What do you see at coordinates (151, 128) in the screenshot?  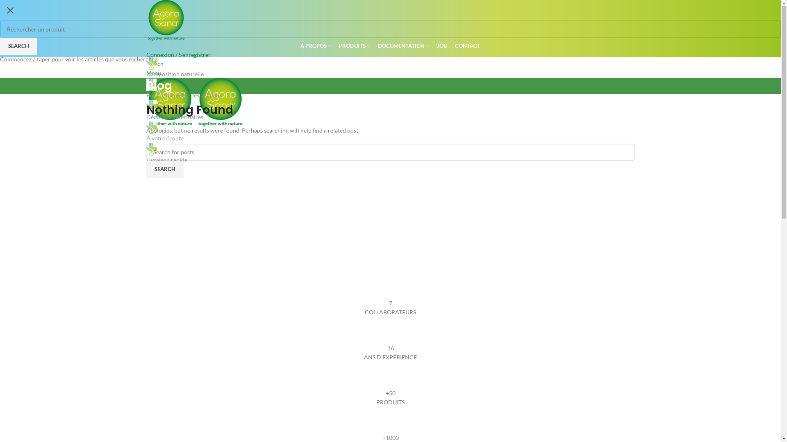 I see `Logo VediVet` at bounding box center [151, 128].